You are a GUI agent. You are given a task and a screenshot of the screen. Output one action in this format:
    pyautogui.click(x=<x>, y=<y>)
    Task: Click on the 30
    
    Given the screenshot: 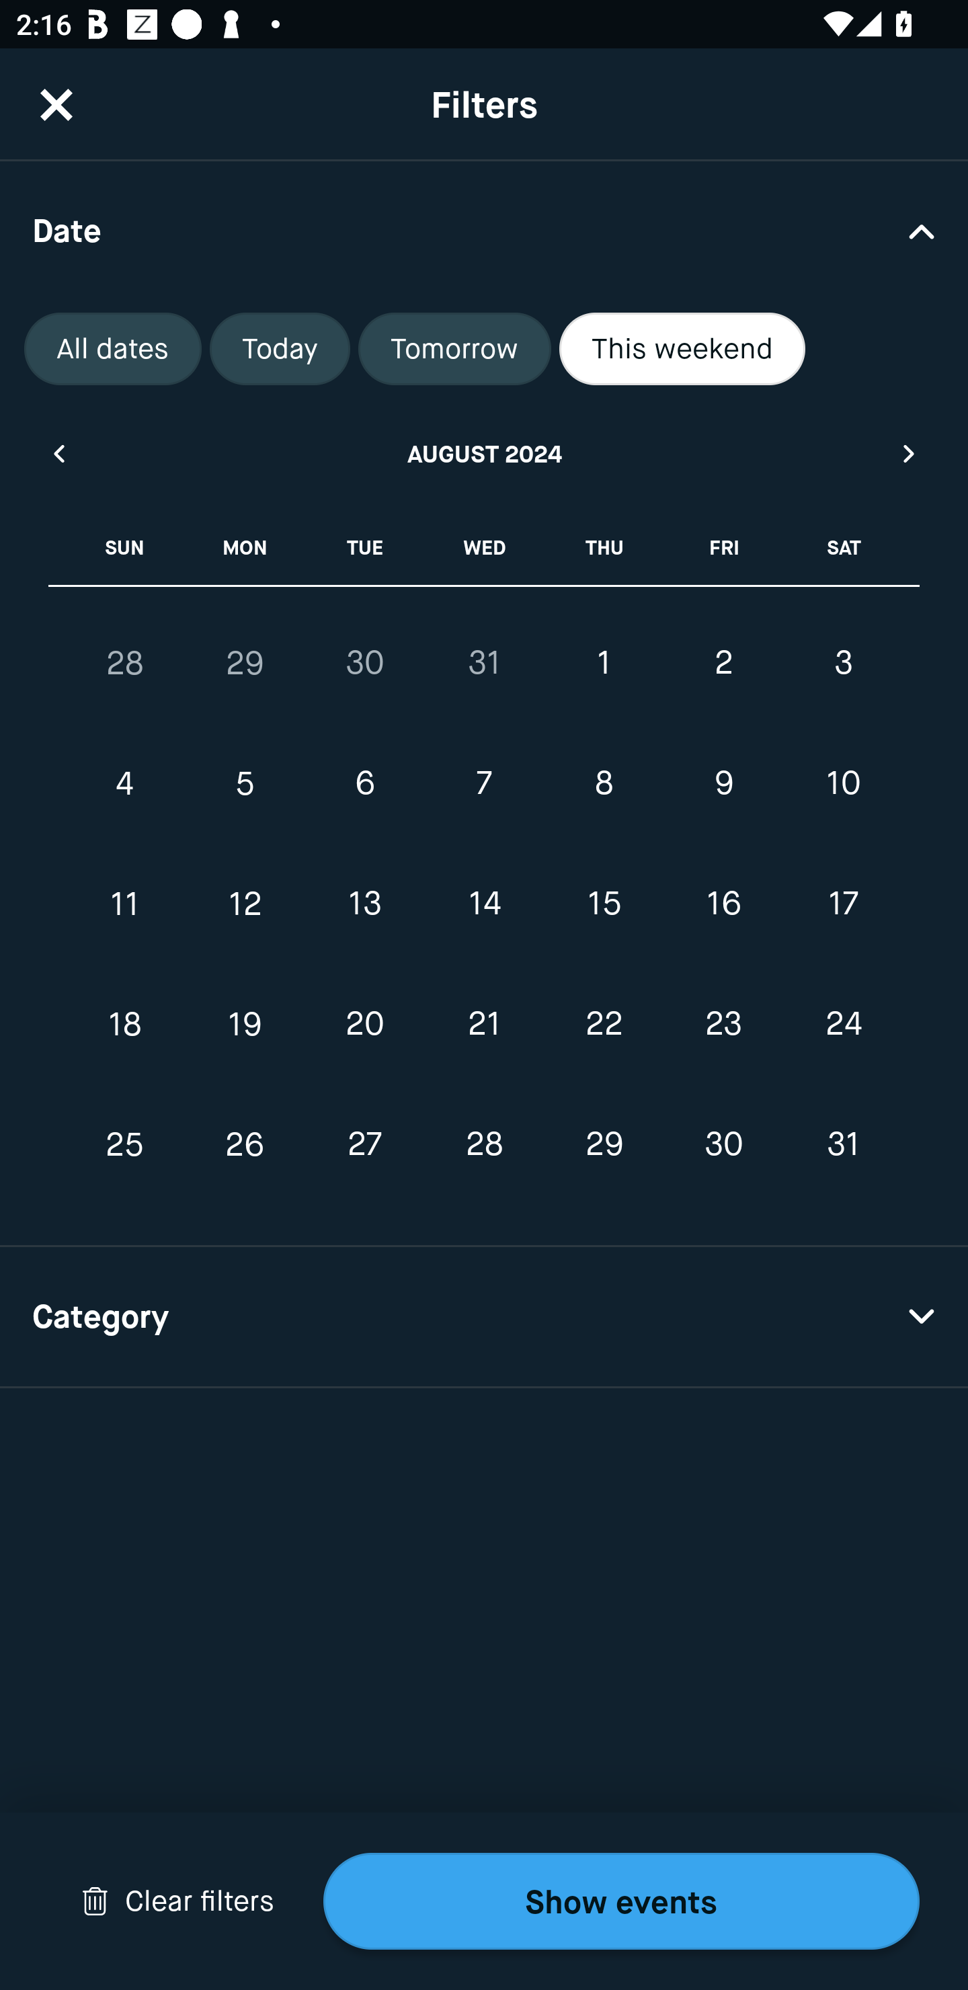 What is the action you would take?
    pyautogui.click(x=723, y=1144)
    